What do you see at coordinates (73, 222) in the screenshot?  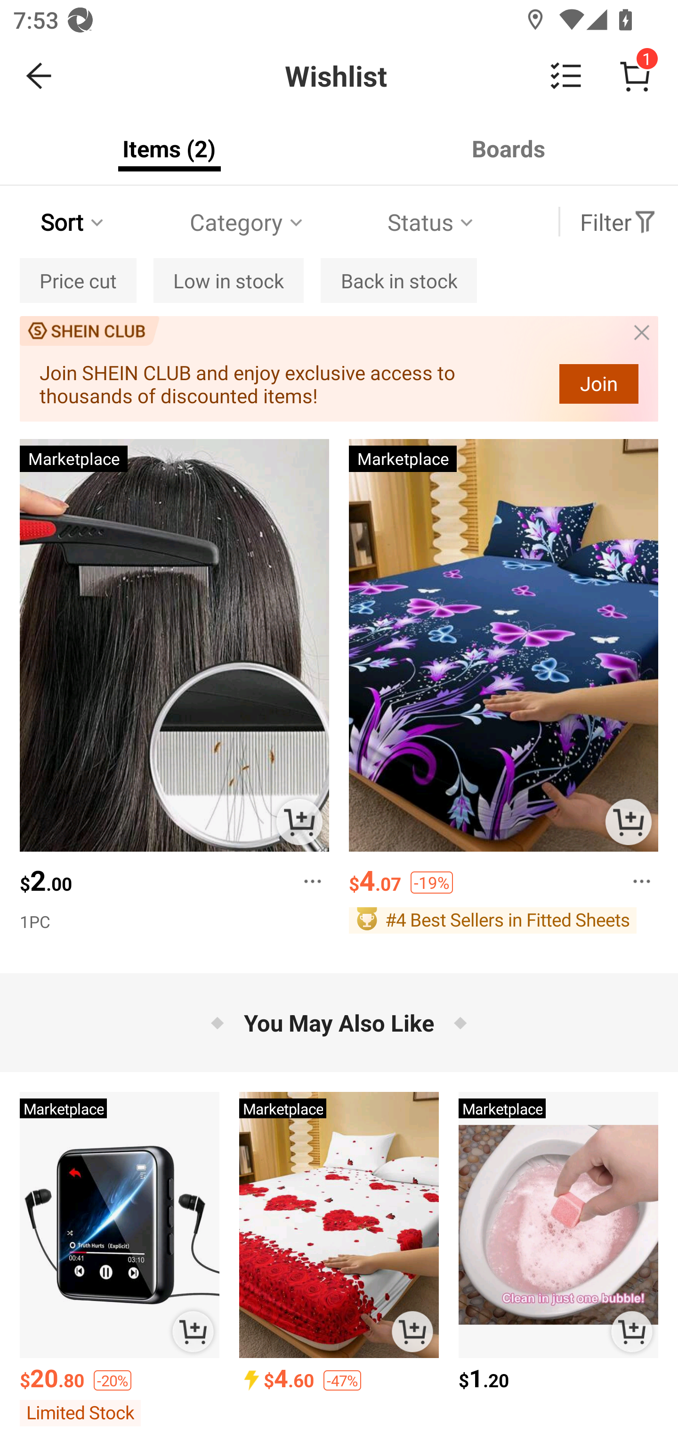 I see `Sort` at bounding box center [73, 222].